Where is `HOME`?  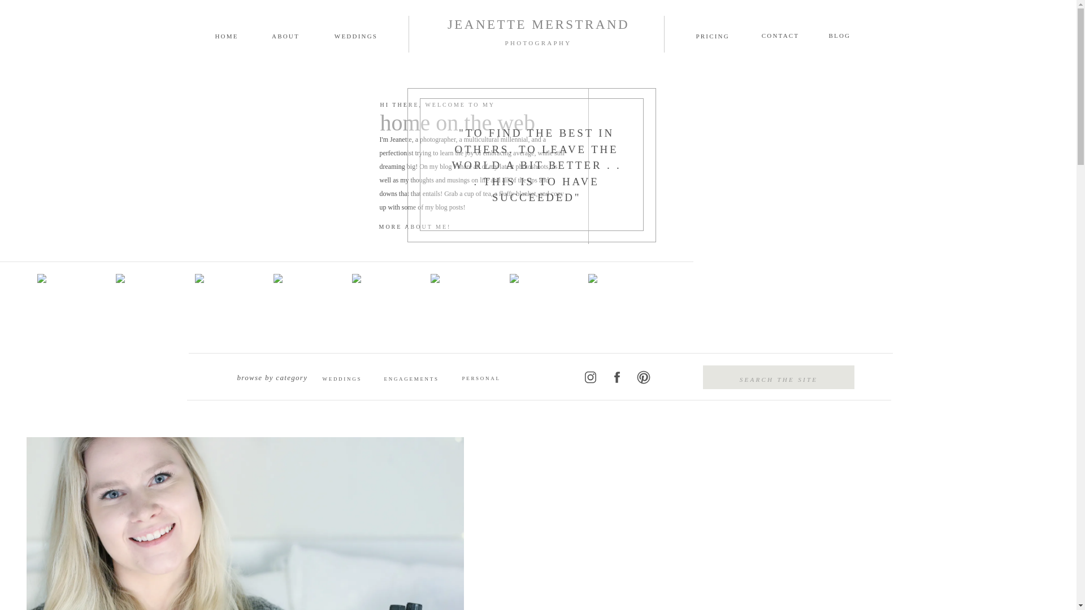
HOME is located at coordinates (226, 34).